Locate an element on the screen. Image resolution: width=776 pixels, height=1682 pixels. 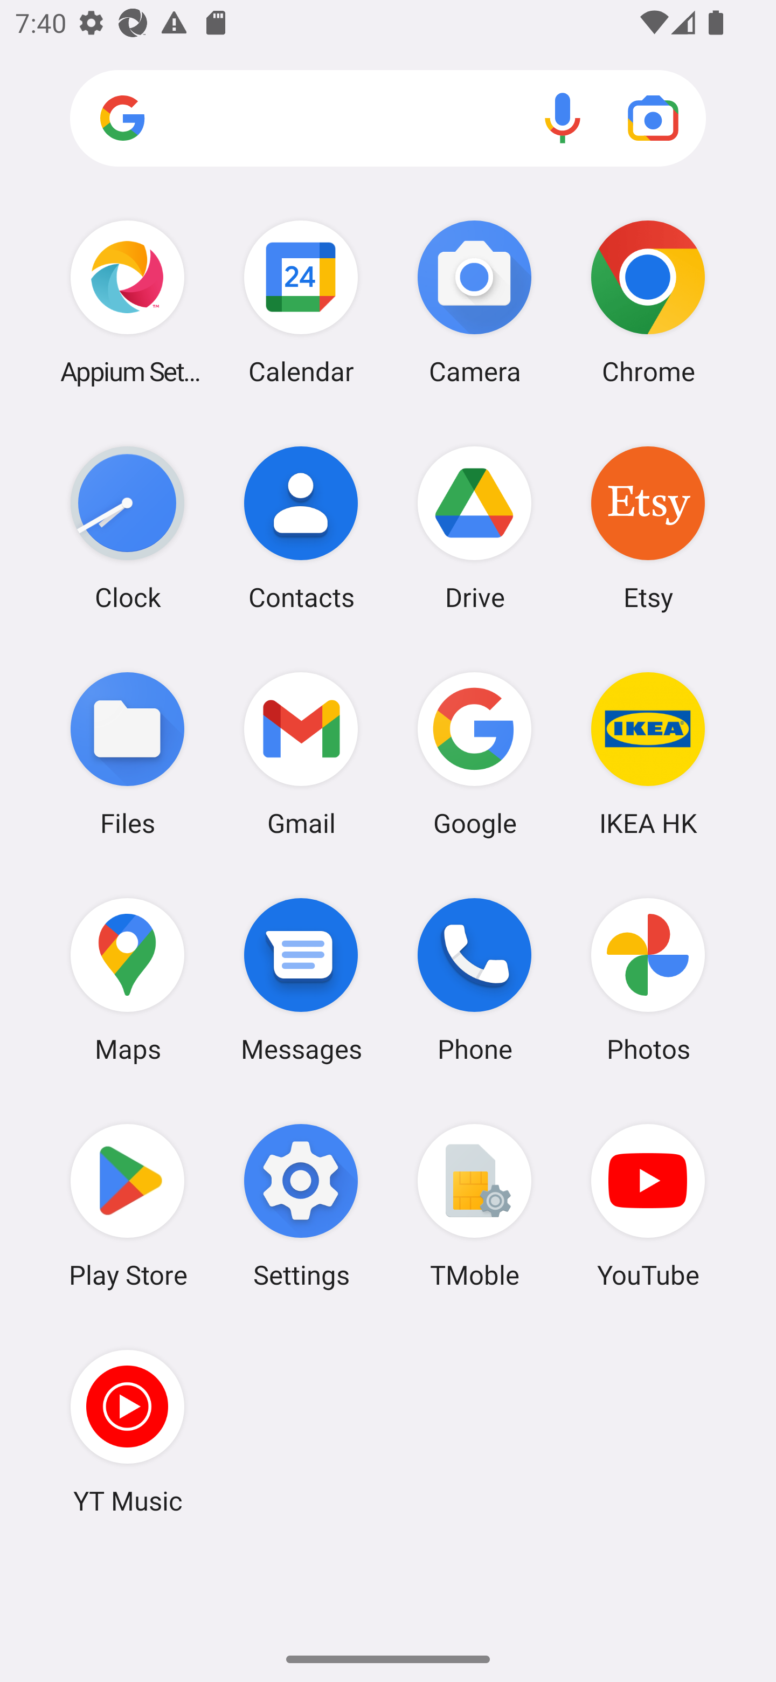
Calendar is located at coordinates (301, 302).